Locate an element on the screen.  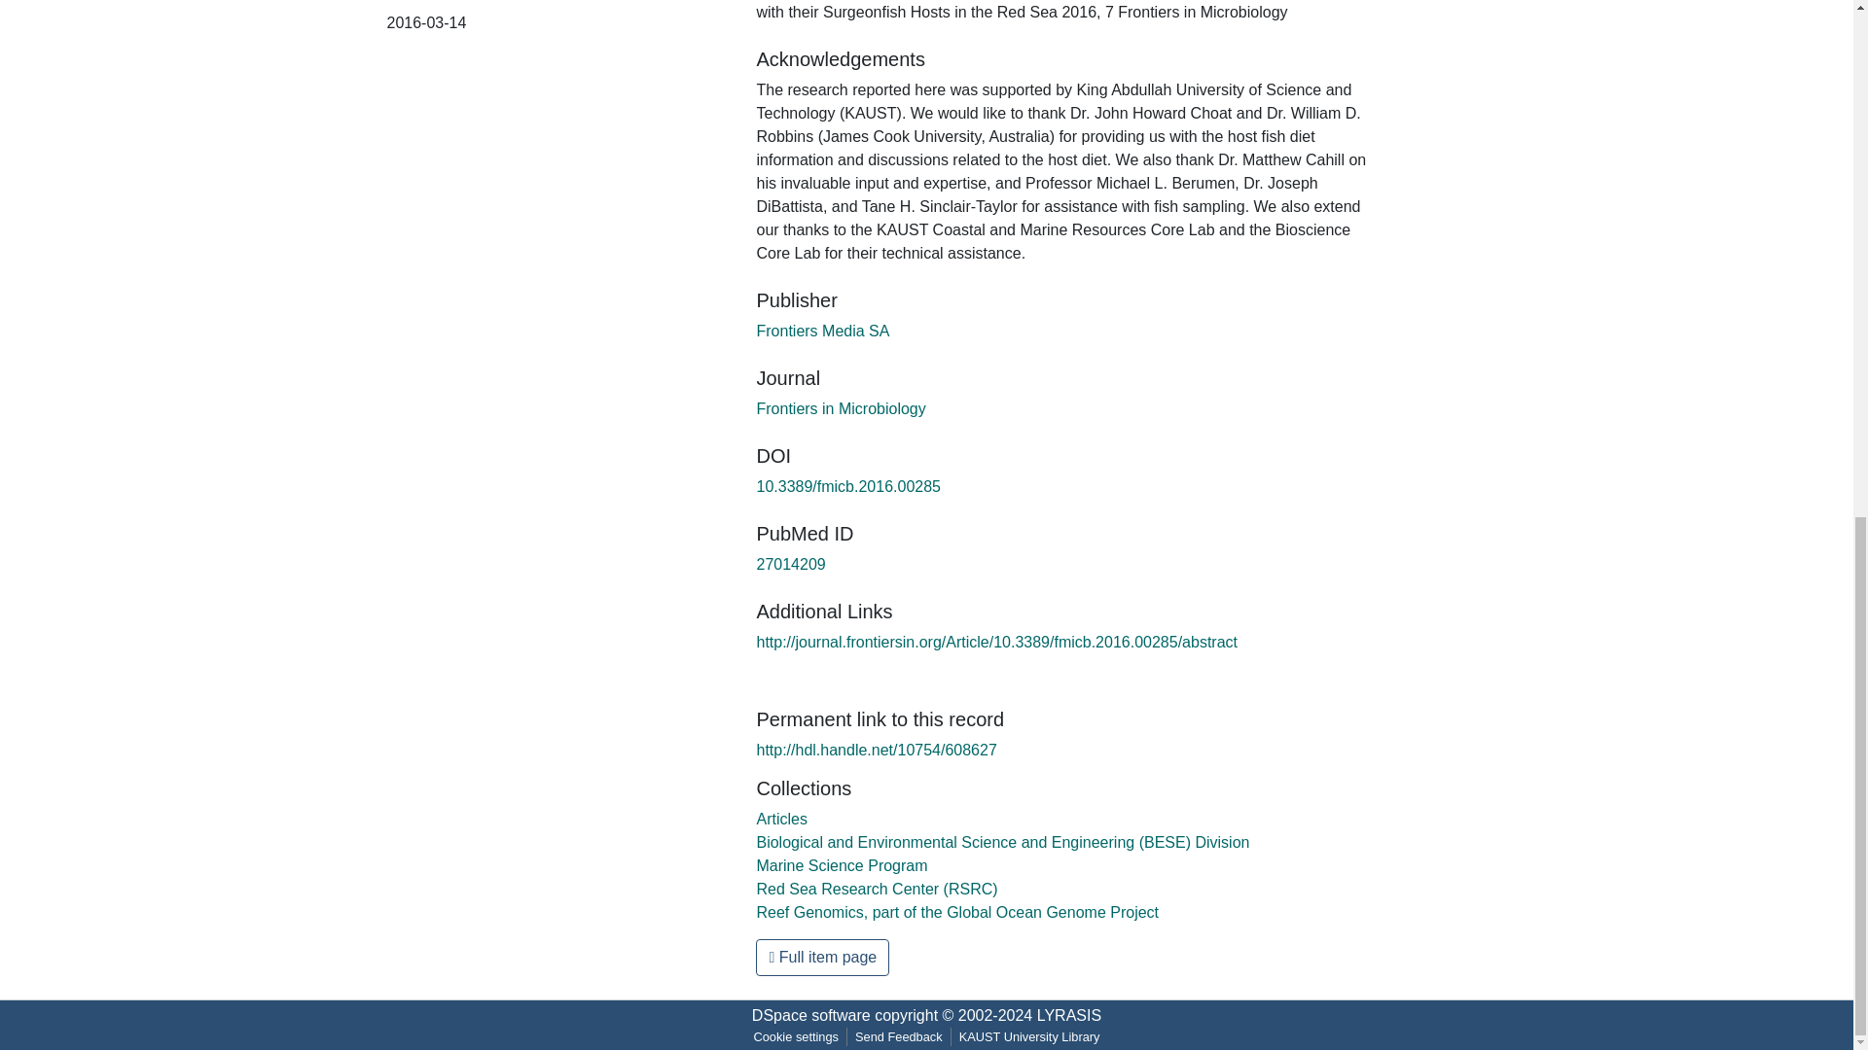
Cookie settings is located at coordinates (796, 1036).